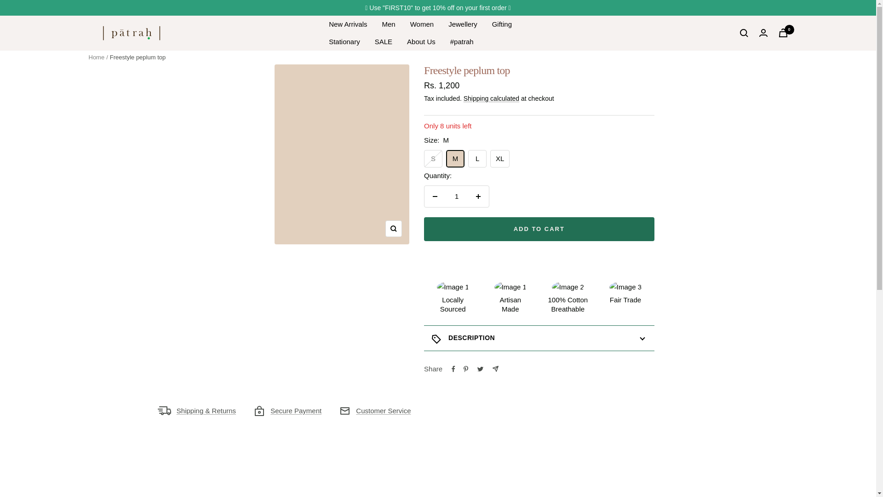 This screenshot has height=497, width=883. I want to click on About Us, so click(421, 41).